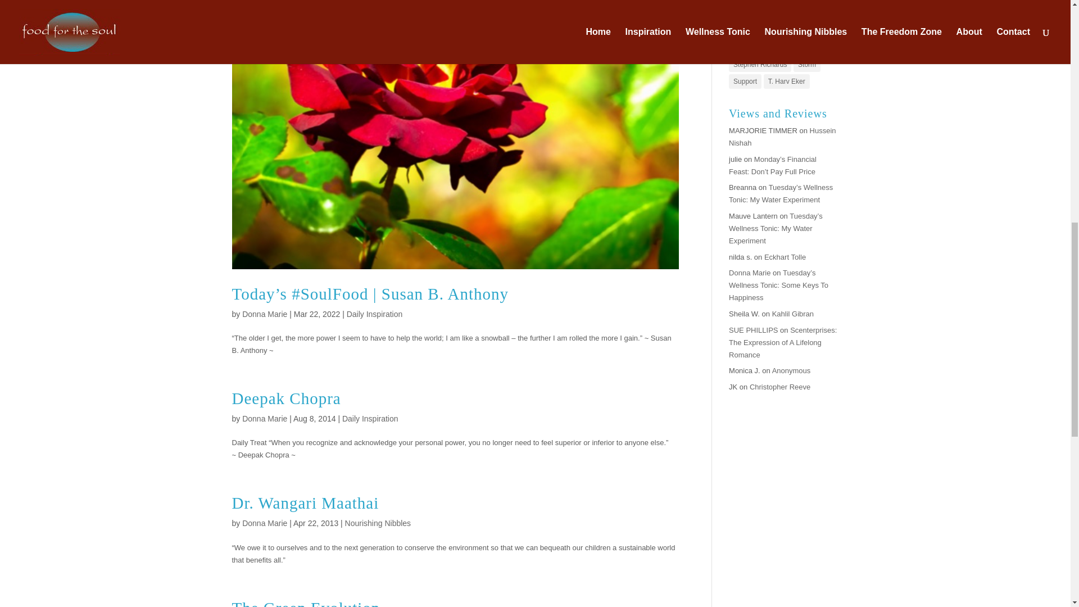  I want to click on Posts by Donna Marie, so click(264, 418).